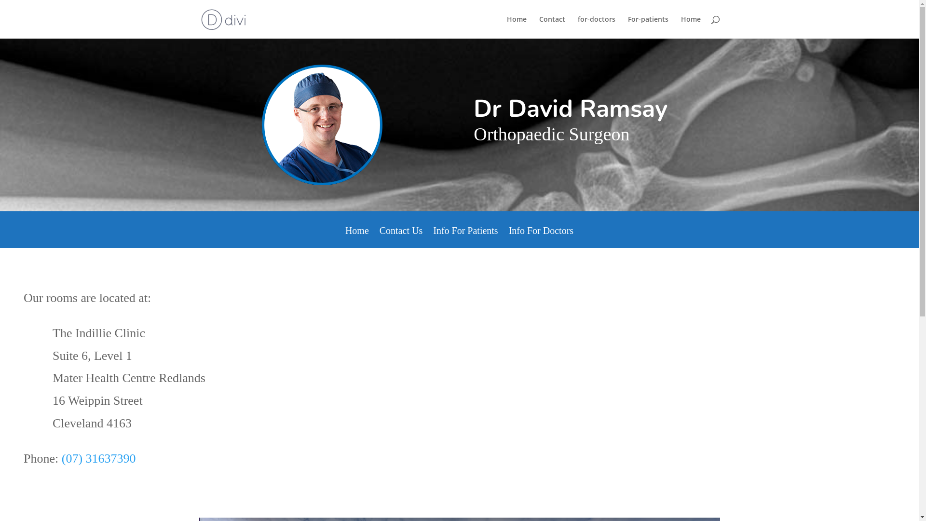  I want to click on Home, so click(691, 27).